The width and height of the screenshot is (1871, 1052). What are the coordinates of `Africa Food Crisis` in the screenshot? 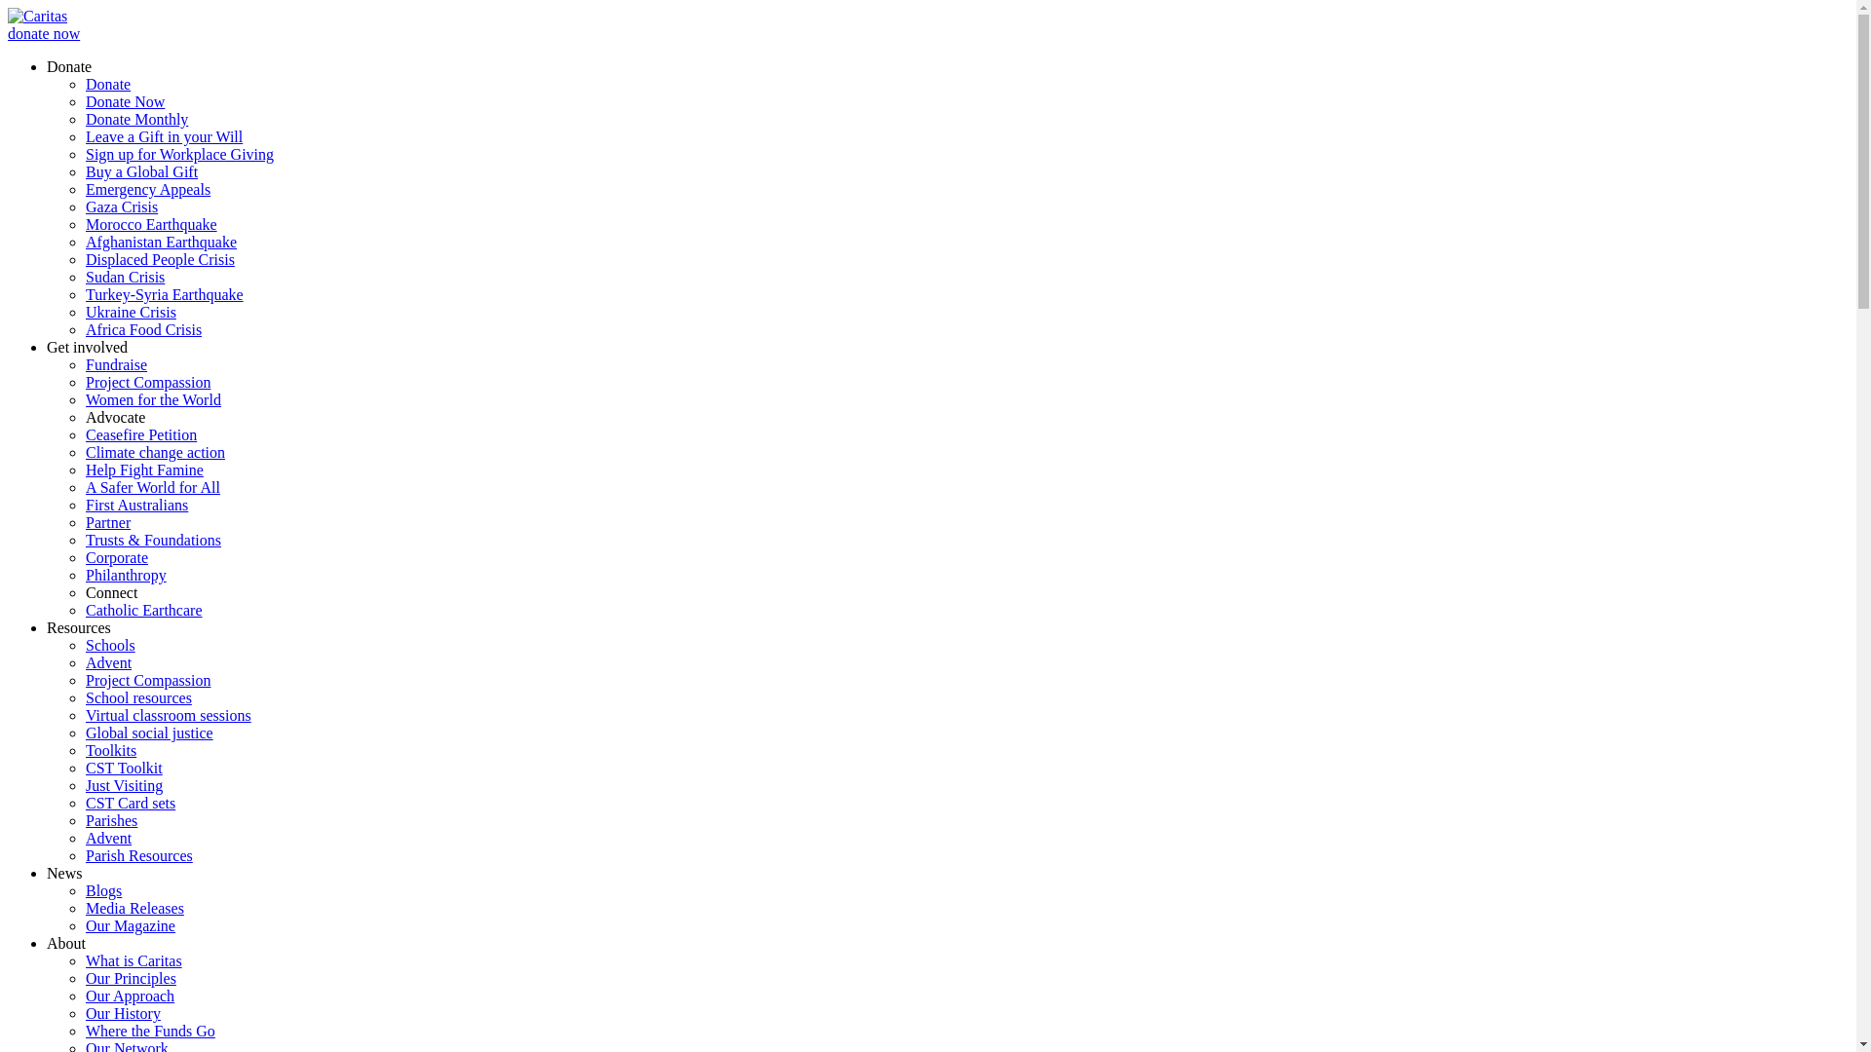 It's located at (144, 329).